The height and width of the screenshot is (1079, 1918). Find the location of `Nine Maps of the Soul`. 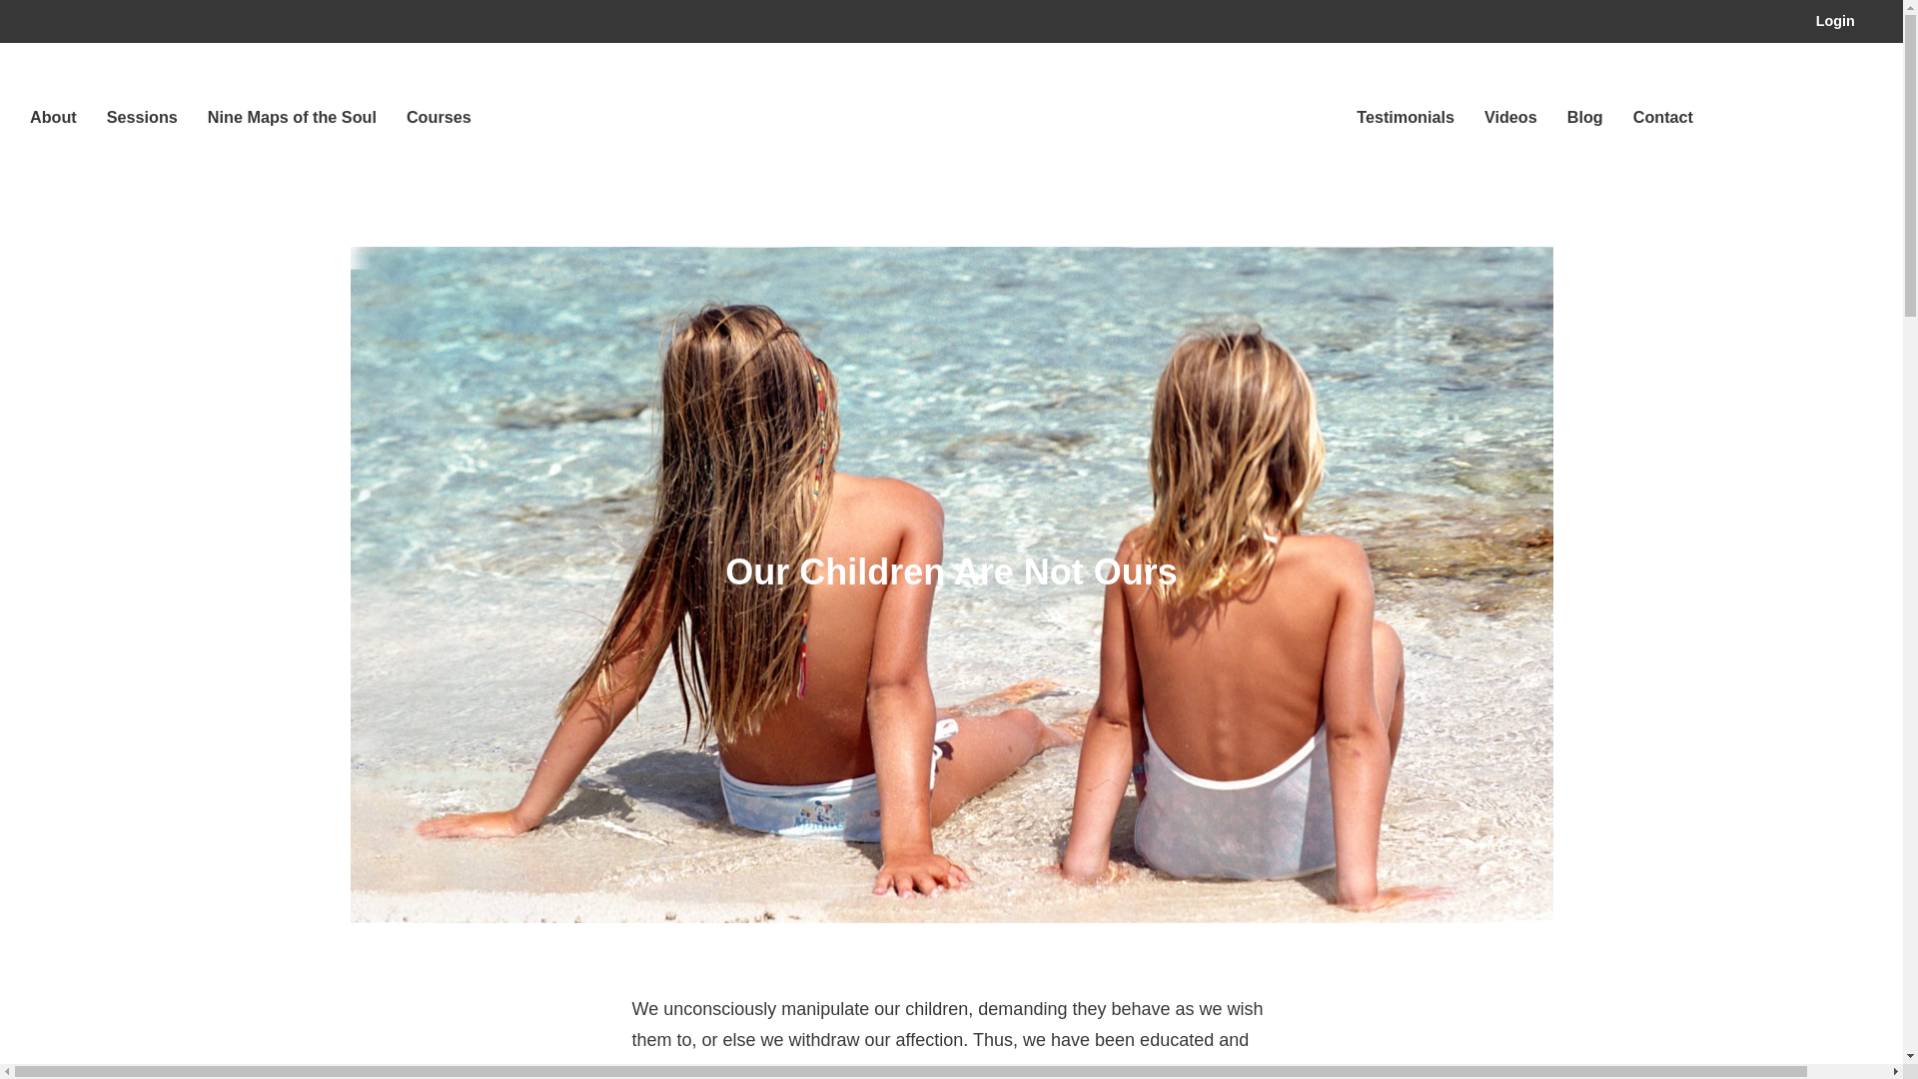

Nine Maps of the Soul is located at coordinates (292, 117).